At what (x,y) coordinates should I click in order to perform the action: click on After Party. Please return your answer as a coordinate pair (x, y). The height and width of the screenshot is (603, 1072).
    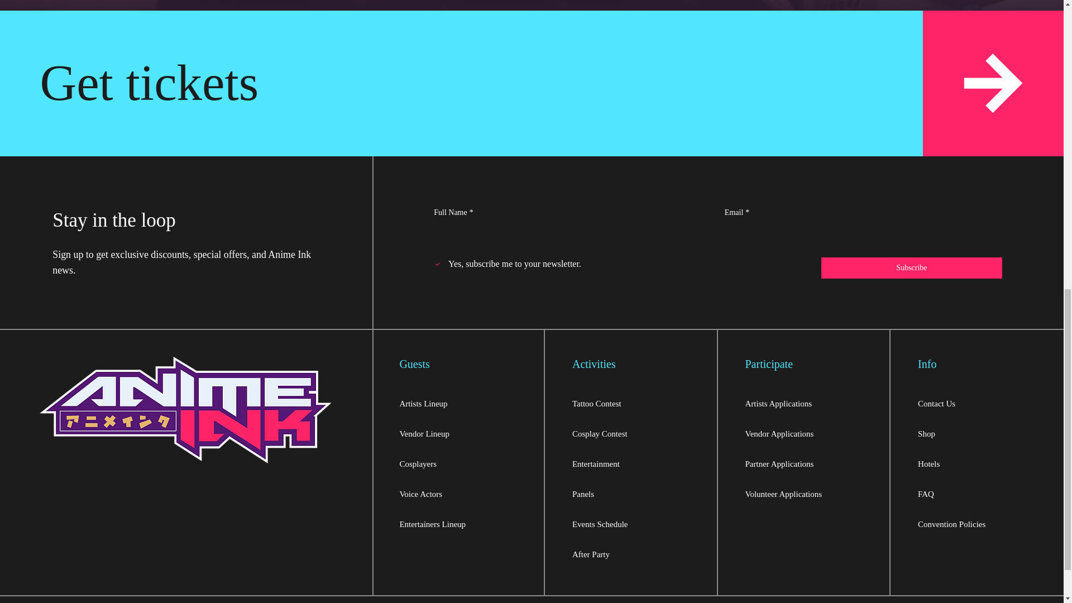
    Looking at the image, I should click on (632, 554).